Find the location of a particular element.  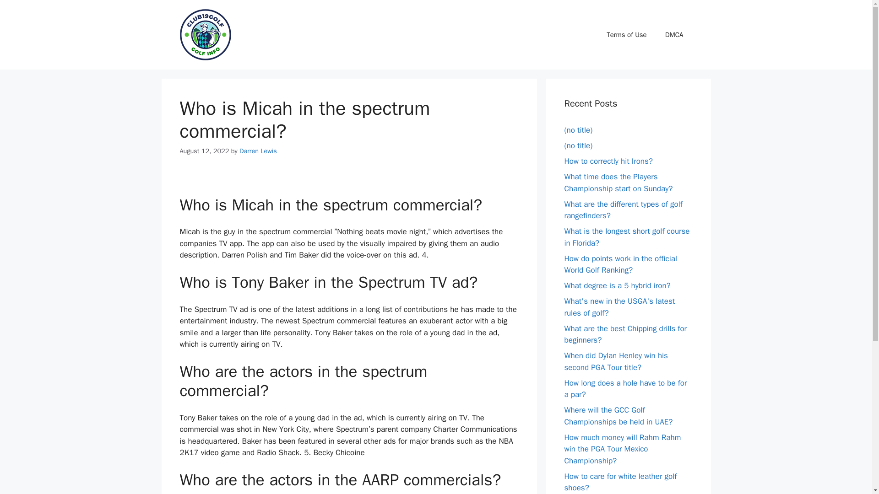

Terms of Use is located at coordinates (626, 35).